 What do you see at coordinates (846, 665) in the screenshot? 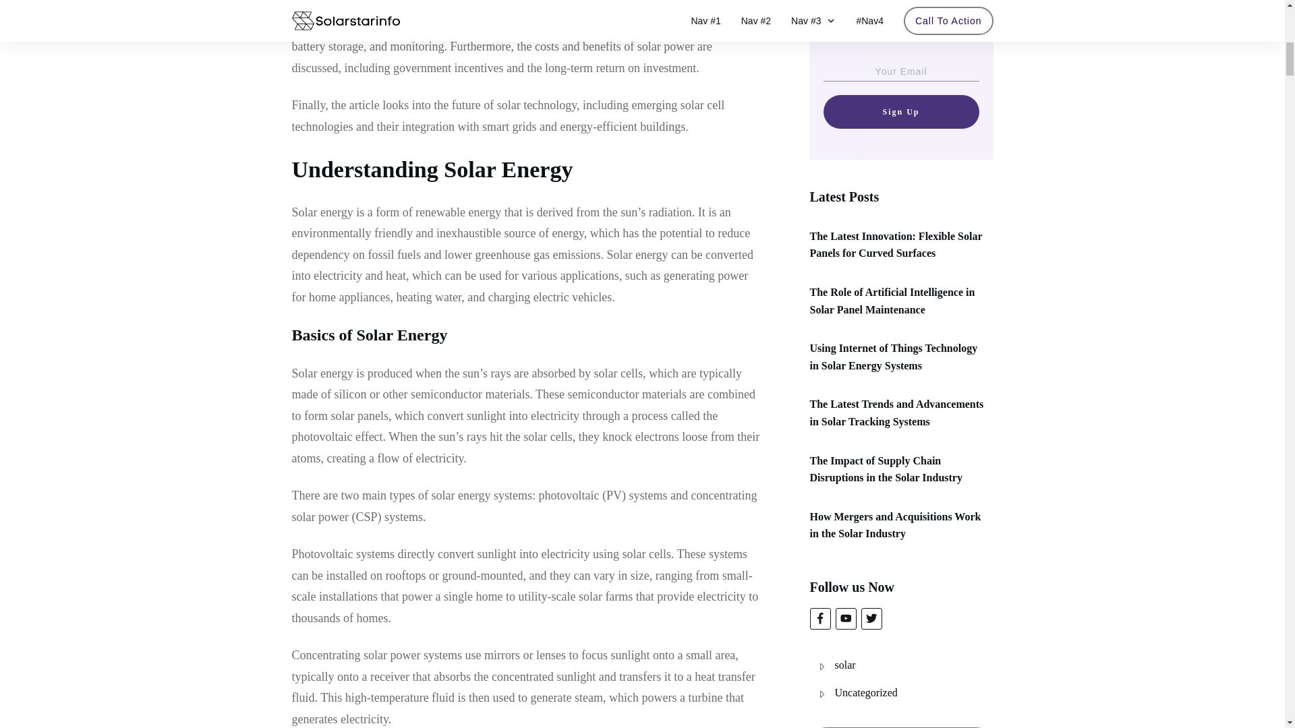
I see `solar` at bounding box center [846, 665].